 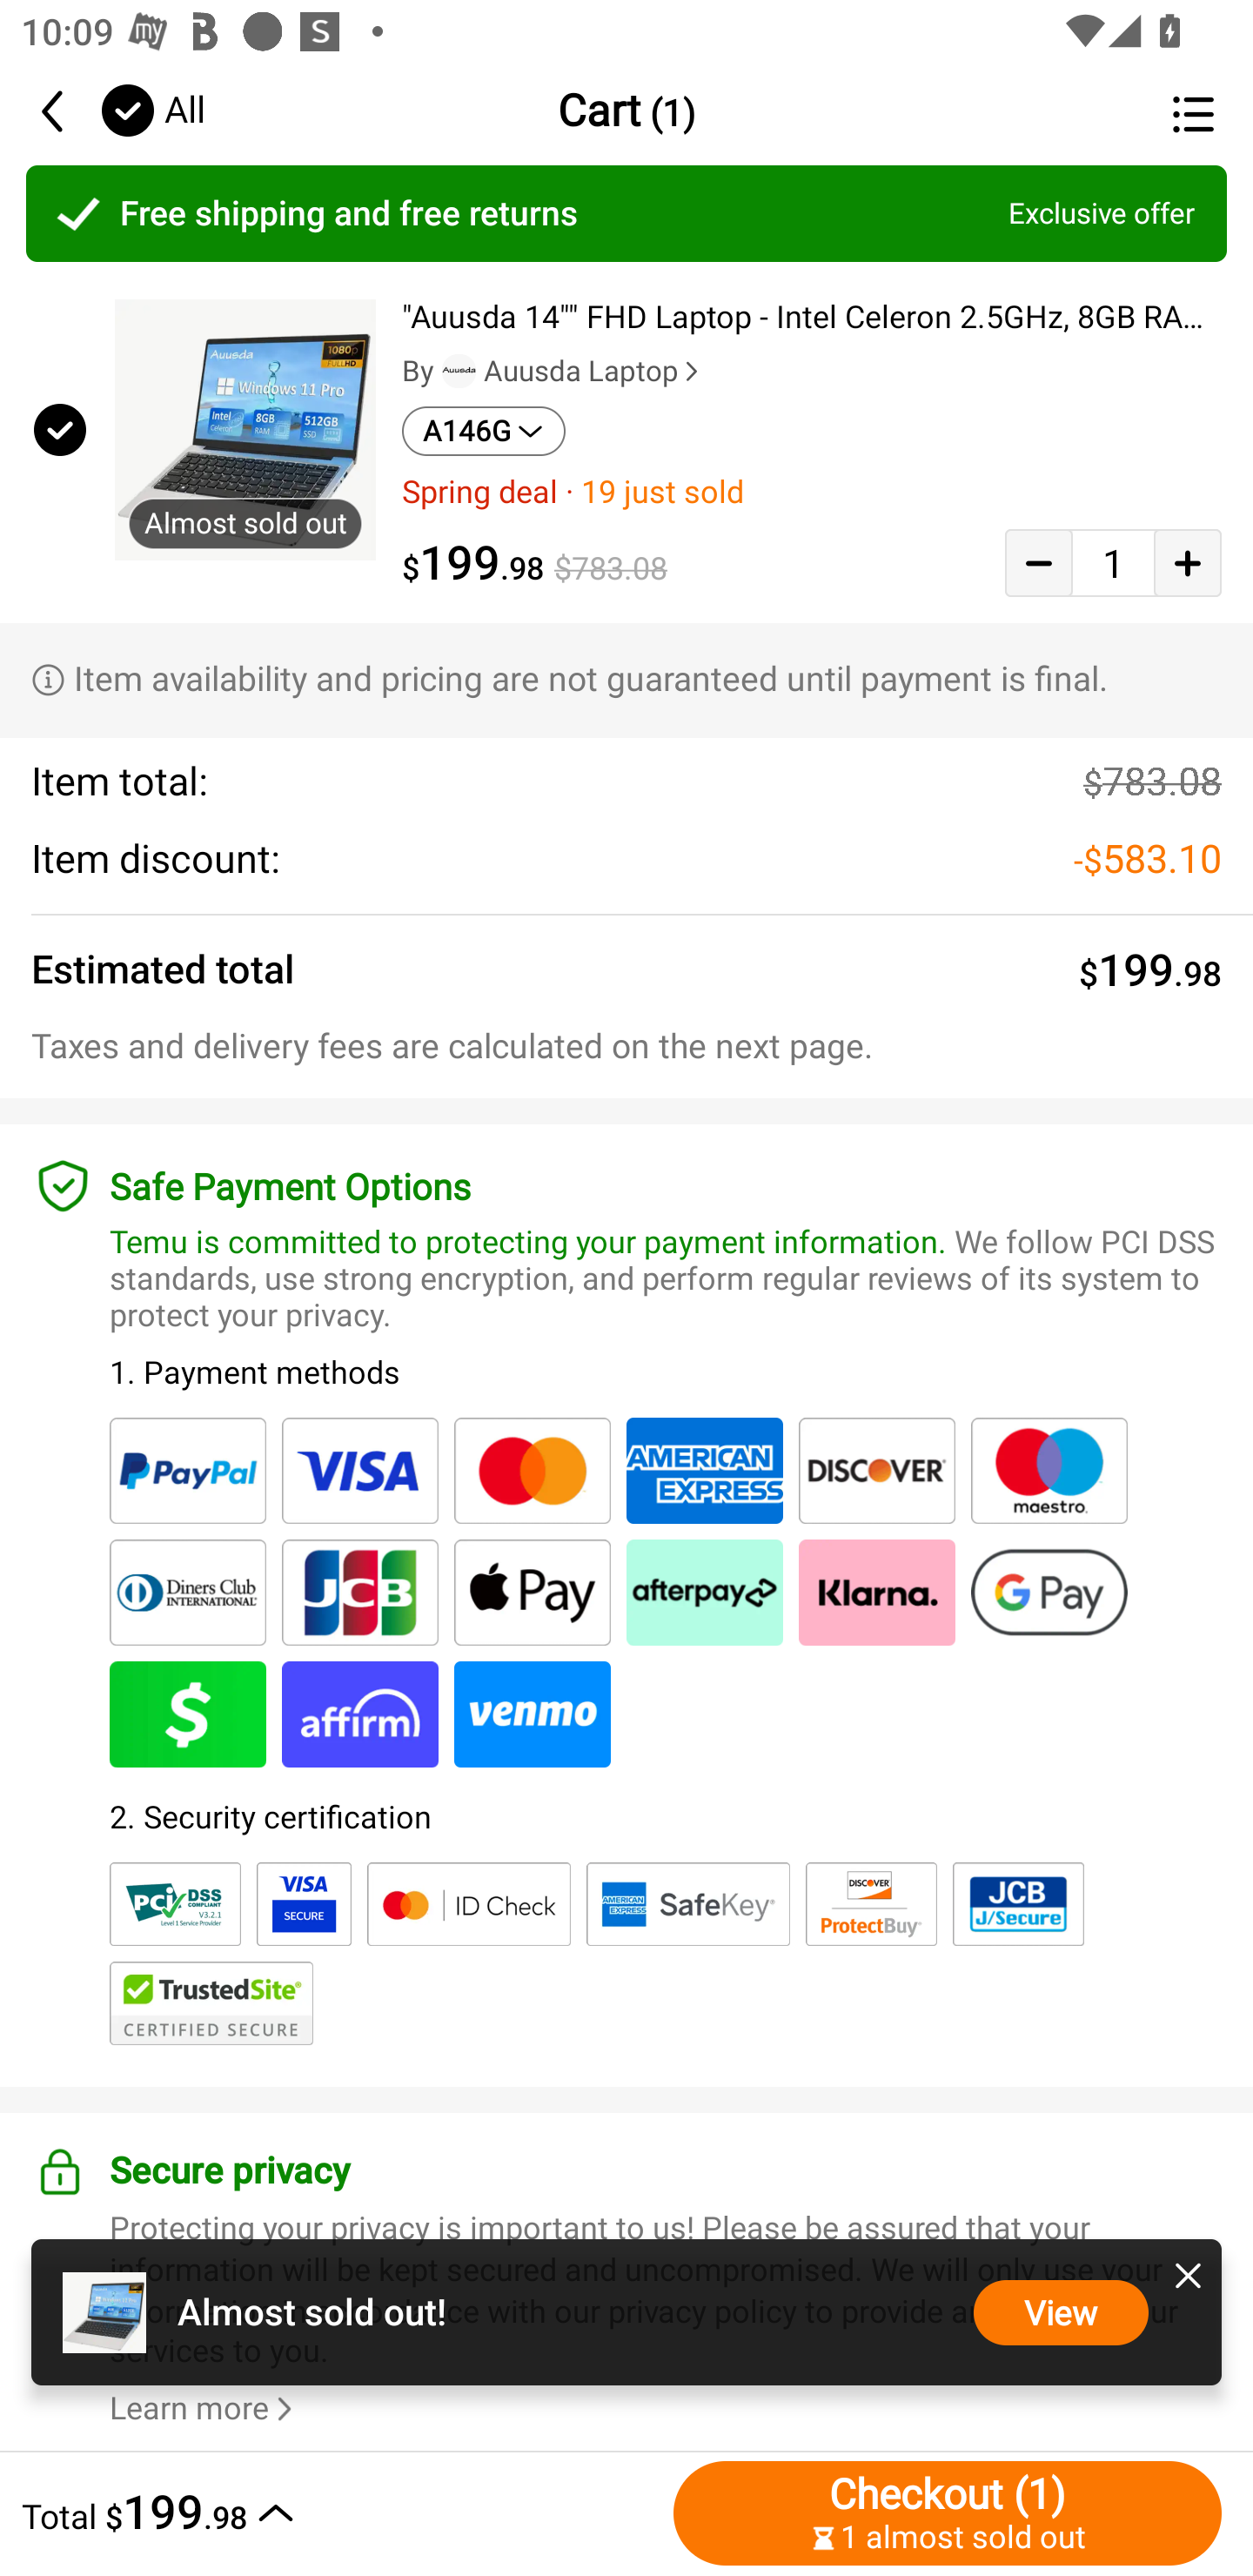 What do you see at coordinates (339, 2512) in the screenshot?
I see `Total $199.98` at bounding box center [339, 2512].